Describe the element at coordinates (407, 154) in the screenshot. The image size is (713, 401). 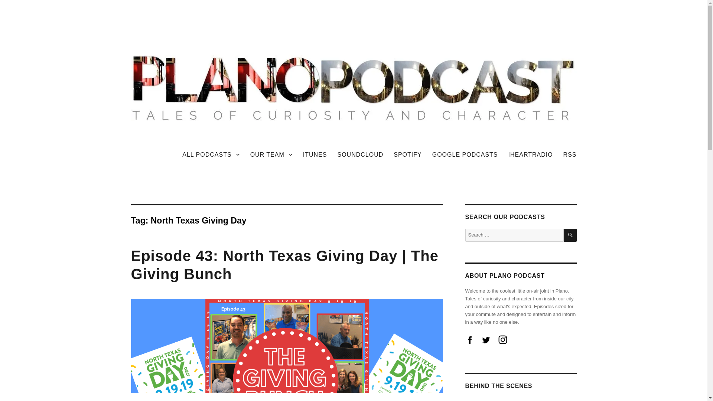
I see `SPOTIFY` at that location.